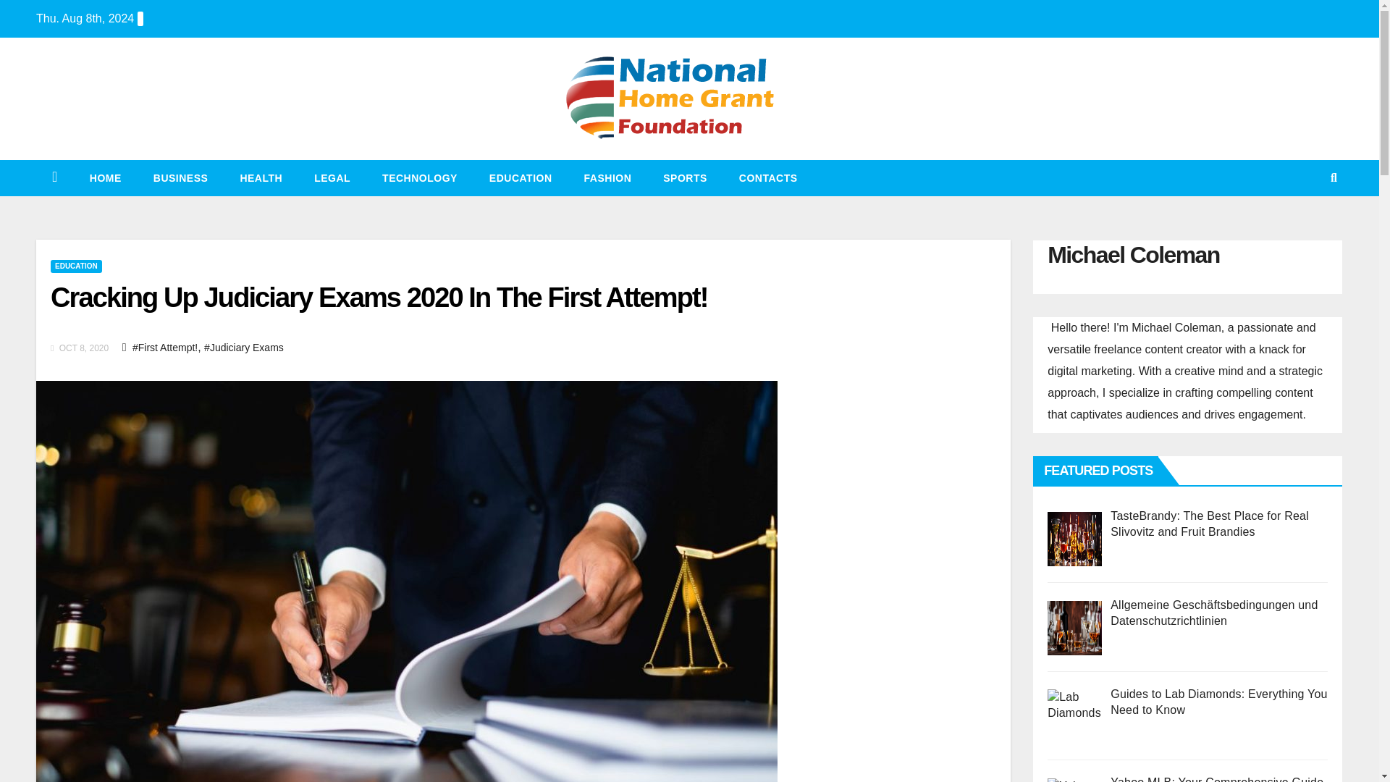 The image size is (1390, 782). What do you see at coordinates (420, 178) in the screenshot?
I see `Technology` at bounding box center [420, 178].